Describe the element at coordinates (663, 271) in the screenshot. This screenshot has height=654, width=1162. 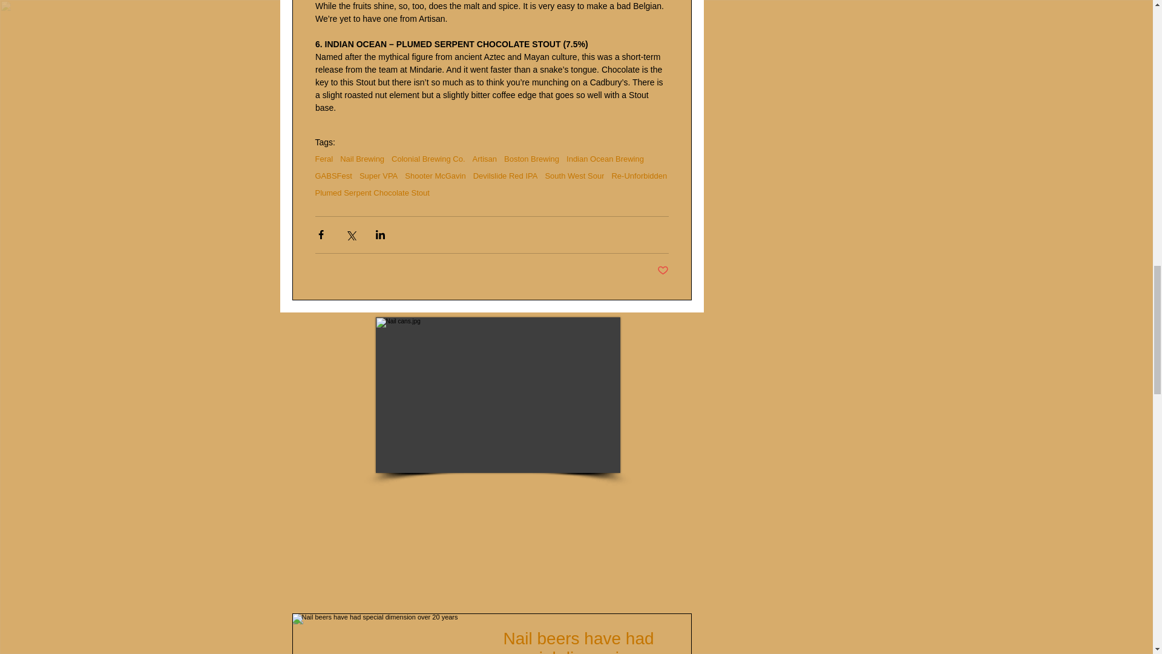
I see `Post not marked as liked` at that location.